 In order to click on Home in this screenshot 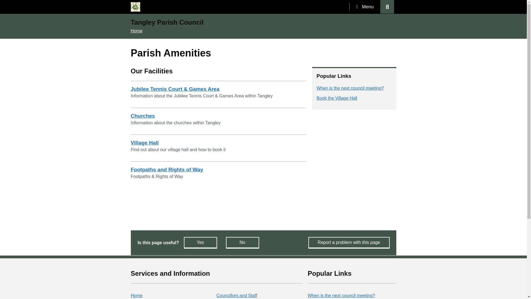, I will do `click(136, 30)`.